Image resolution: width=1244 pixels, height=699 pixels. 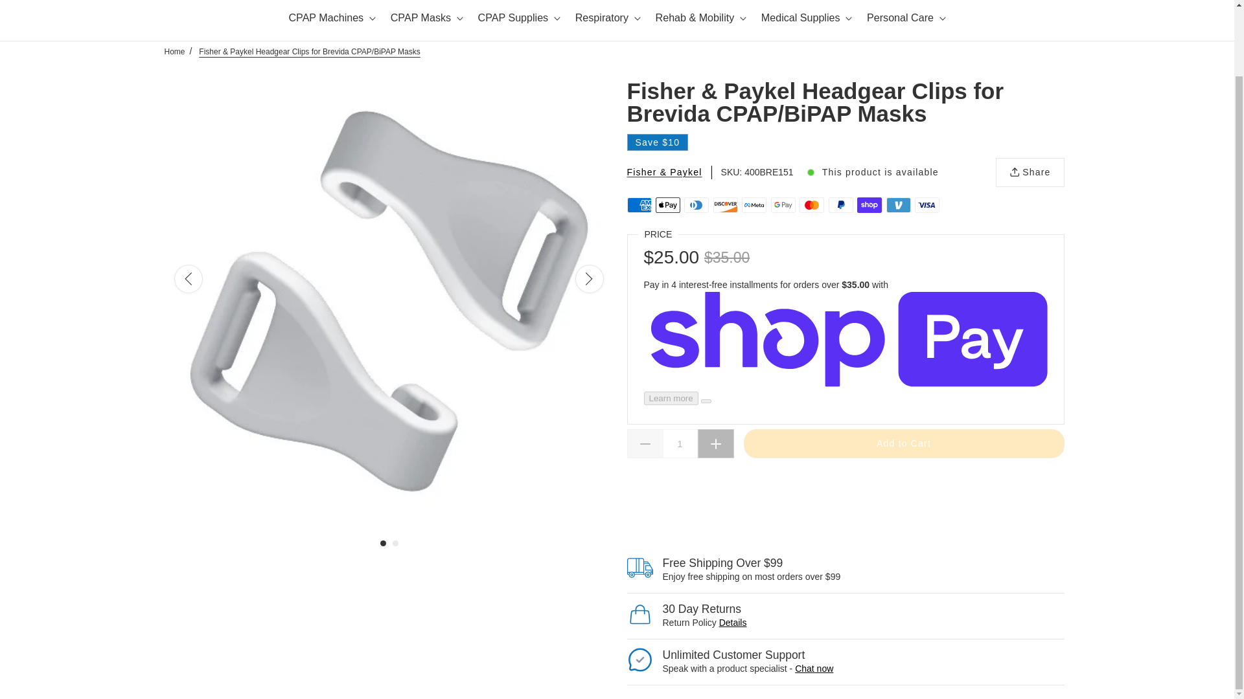 I want to click on American Express, so click(x=639, y=205).